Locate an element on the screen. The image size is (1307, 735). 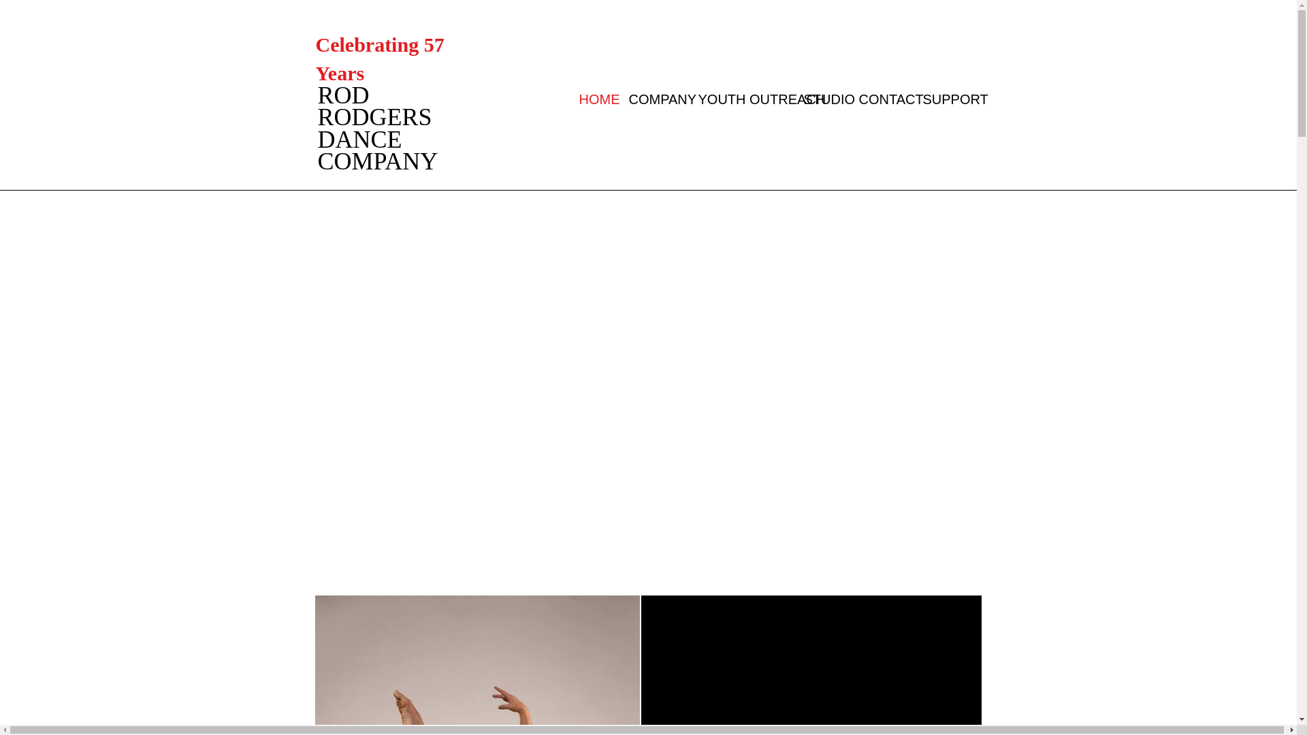
HOME is located at coordinates (594, 99).